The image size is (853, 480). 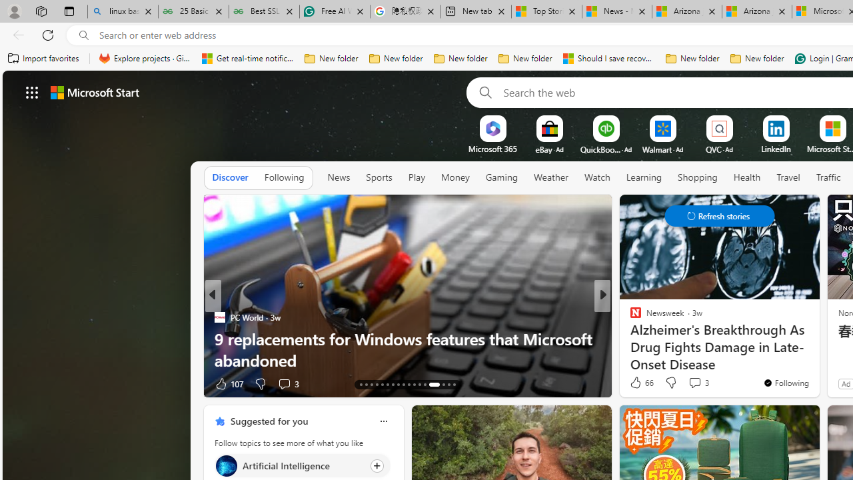 What do you see at coordinates (228, 383) in the screenshot?
I see `107 Like` at bounding box center [228, 383].